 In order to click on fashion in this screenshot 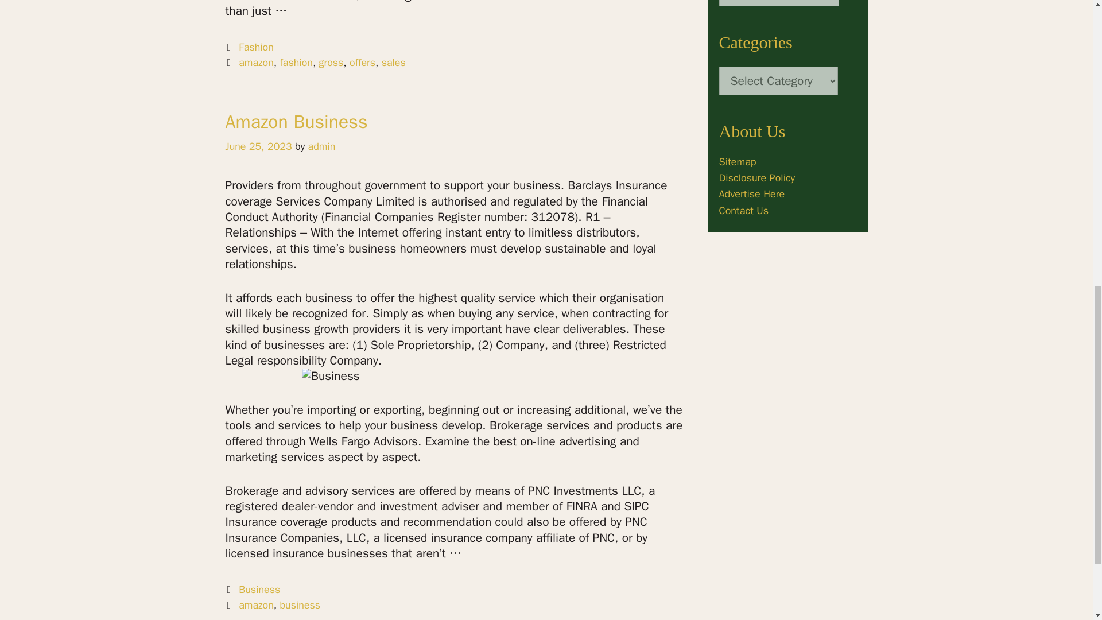, I will do `click(296, 62)`.